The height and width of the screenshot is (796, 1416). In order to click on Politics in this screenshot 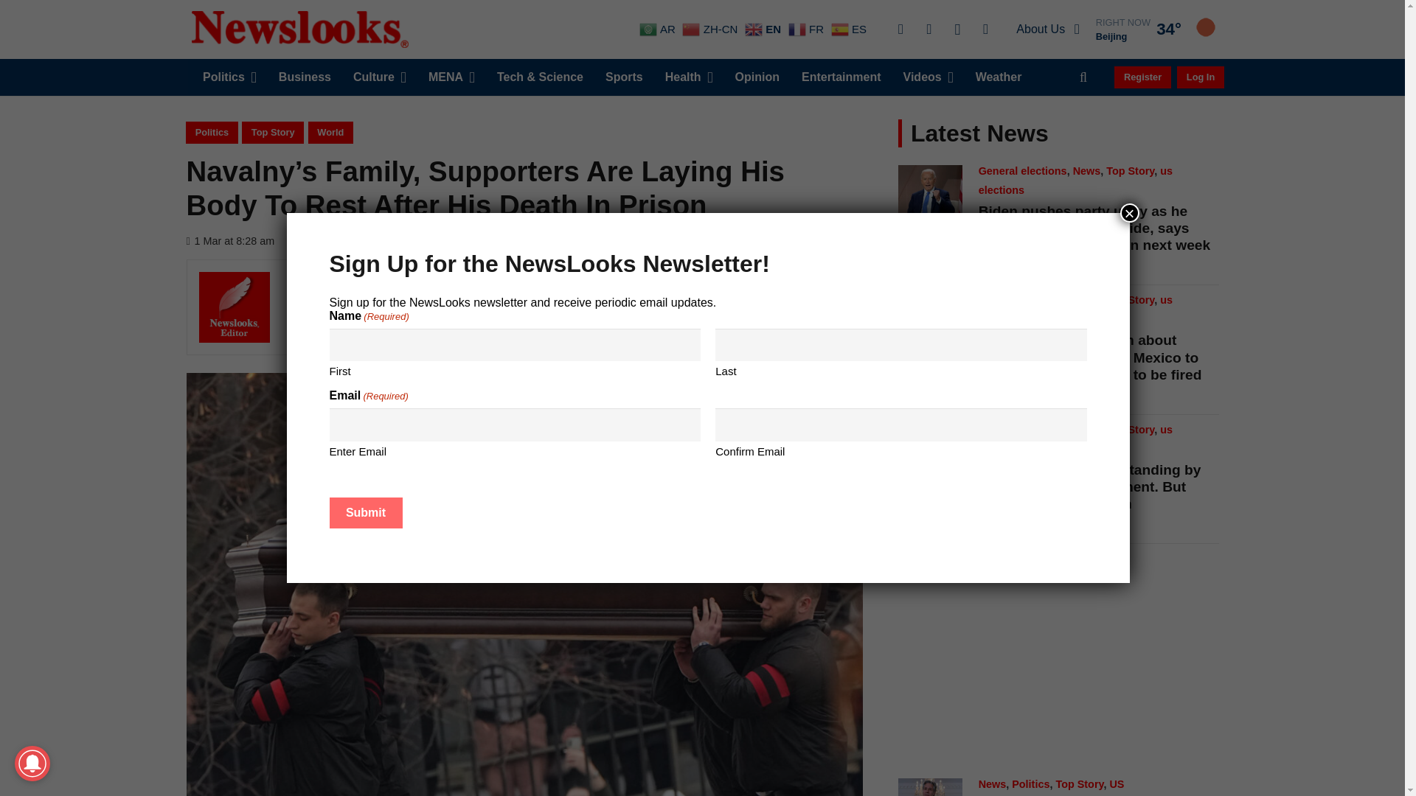, I will do `click(229, 77)`.